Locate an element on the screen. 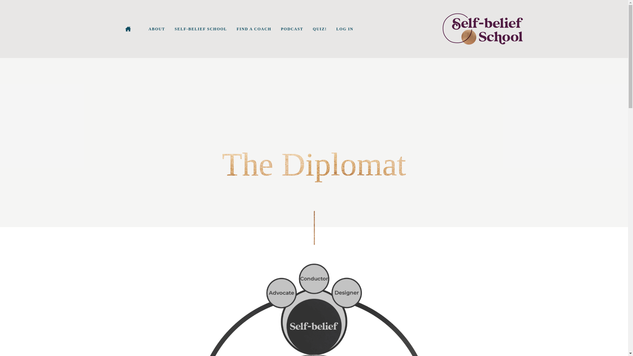  house is located at coordinates (128, 29).